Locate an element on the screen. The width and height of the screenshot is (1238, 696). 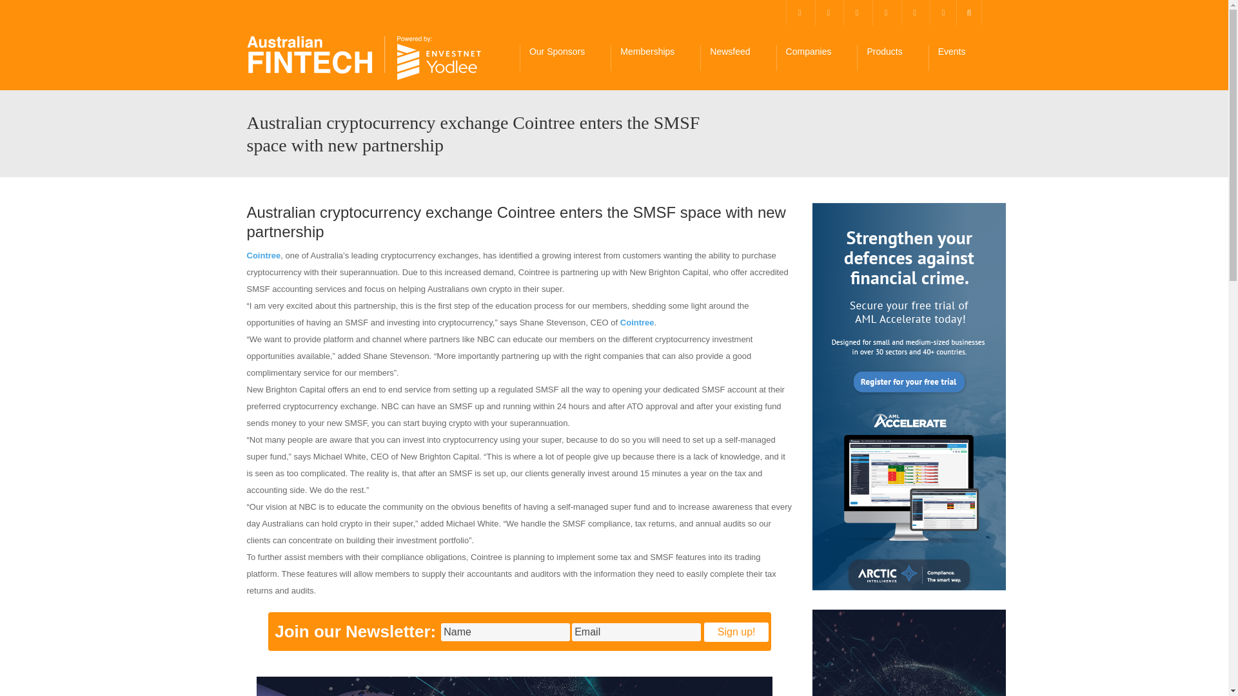
Events is located at coordinates (959, 58).